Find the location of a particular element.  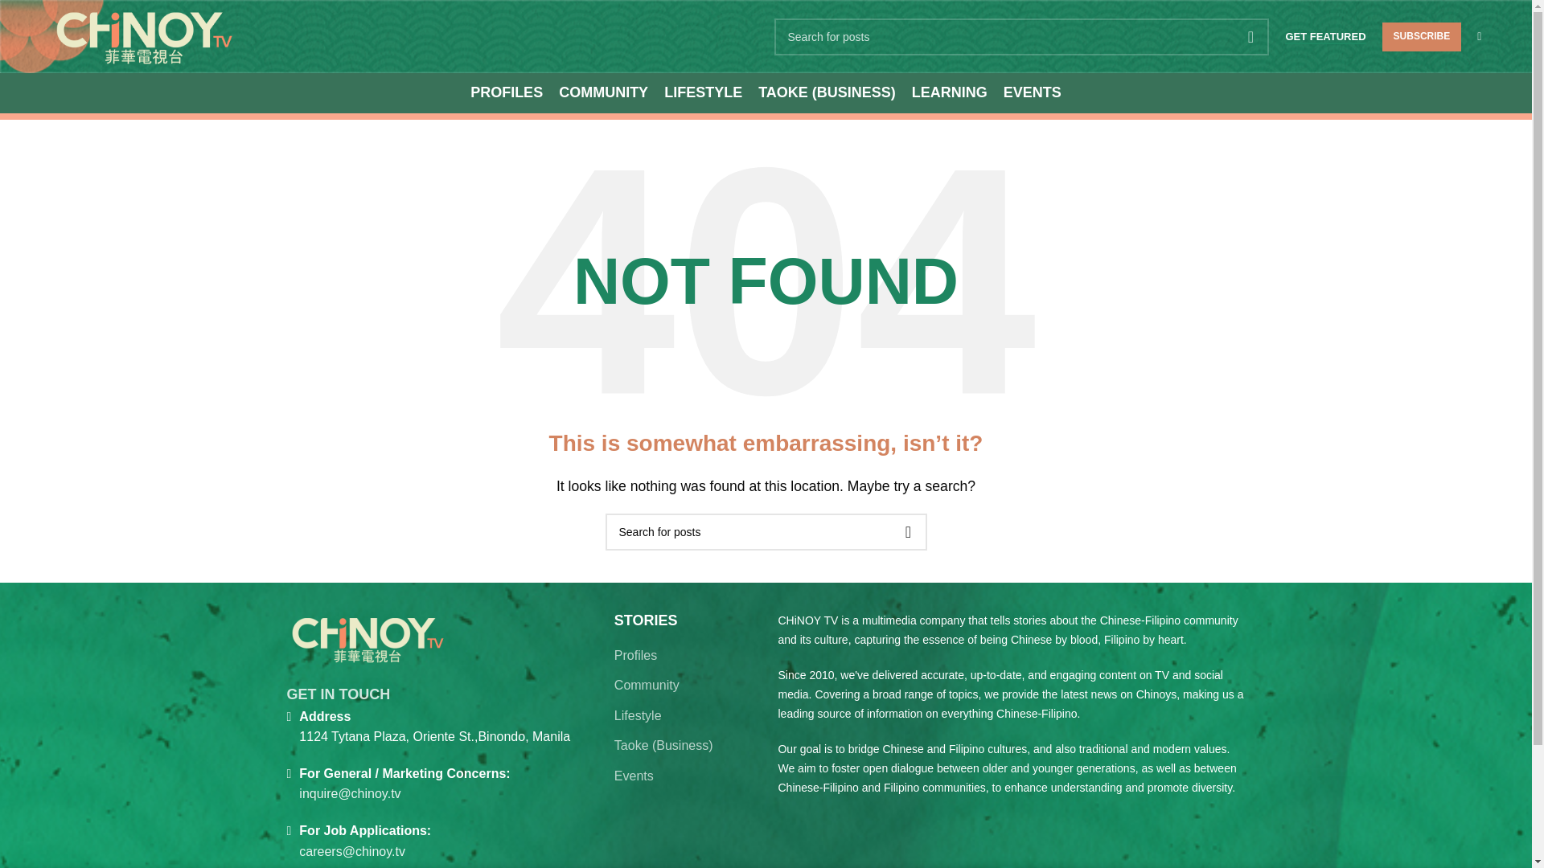

SEARCH is located at coordinates (907, 532).